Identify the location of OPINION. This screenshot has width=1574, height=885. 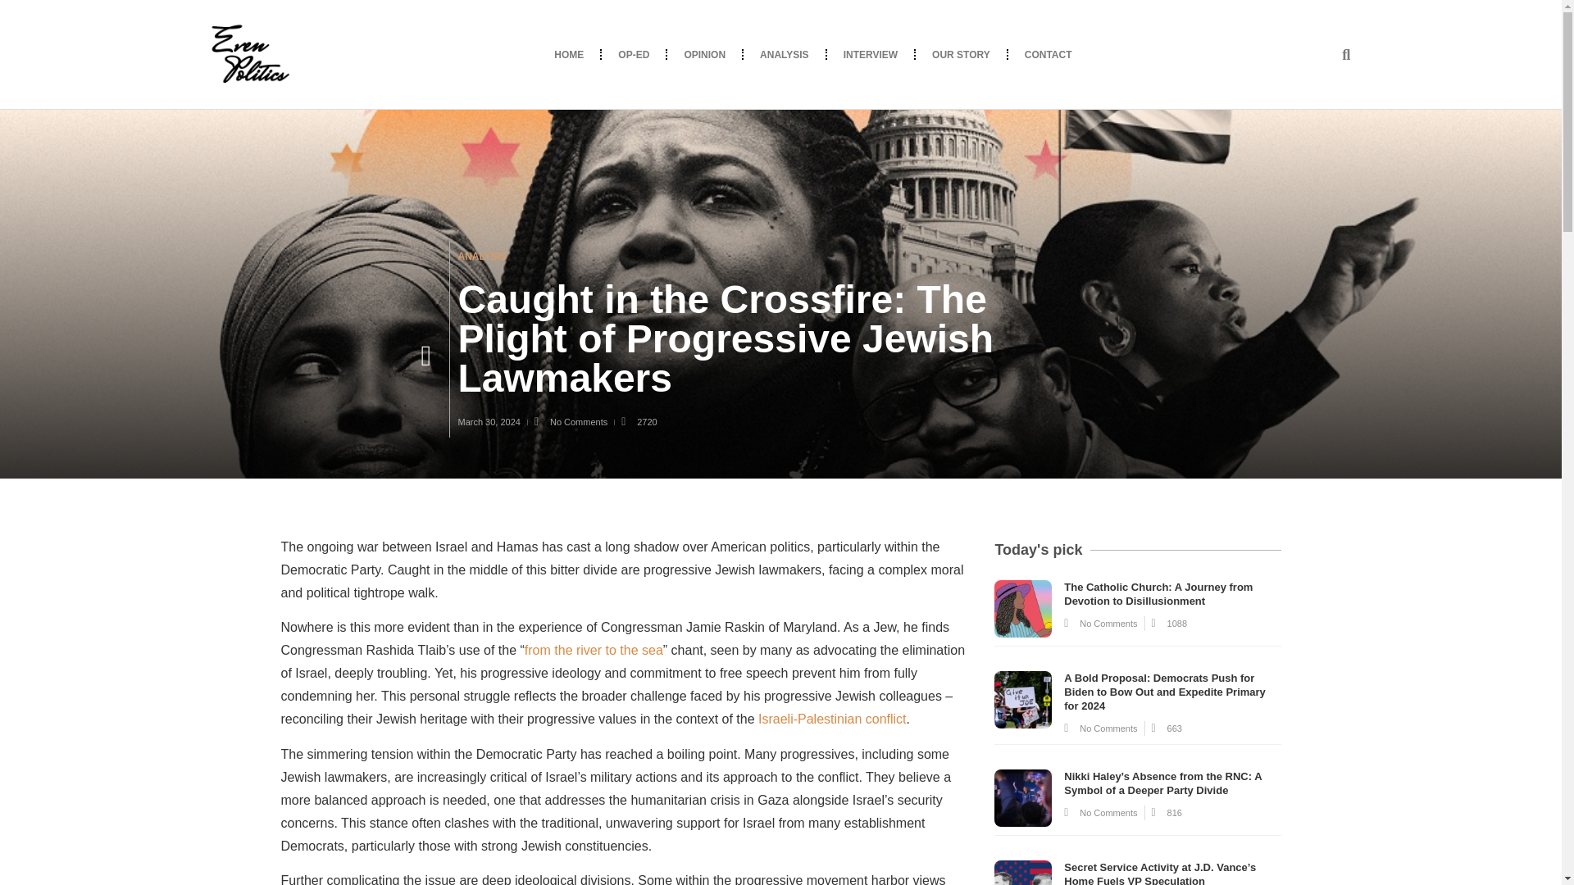
(704, 54).